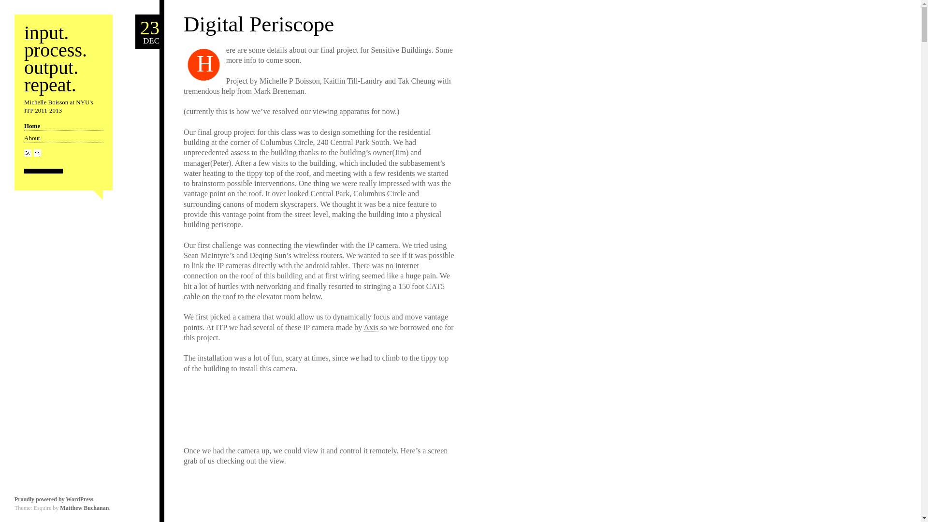  Describe the element at coordinates (63, 126) in the screenshot. I see `input. process. output. repeat.` at that location.